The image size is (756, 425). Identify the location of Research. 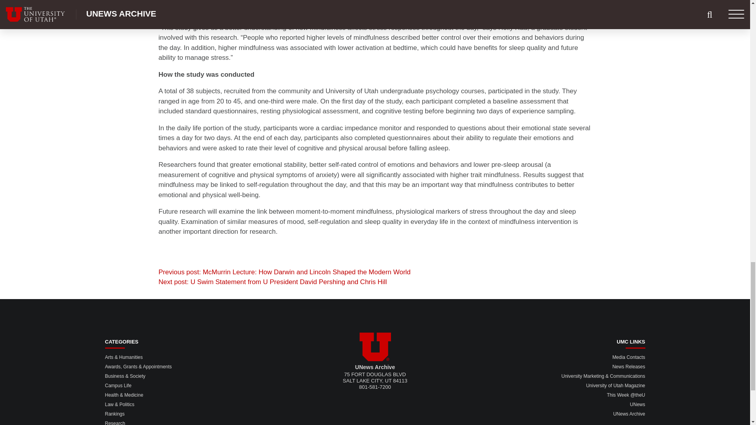
(115, 423).